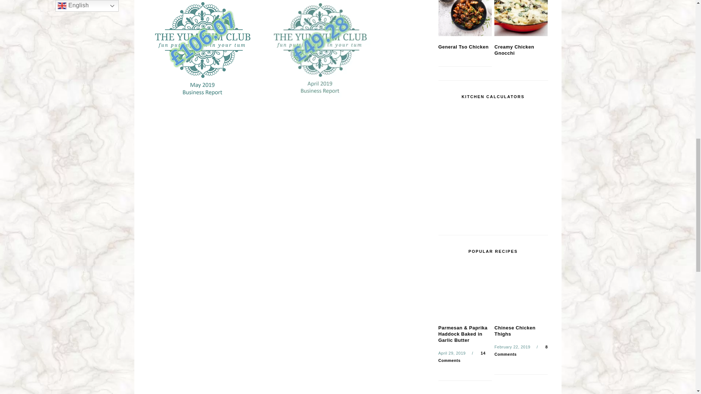  What do you see at coordinates (514, 50) in the screenshot?
I see `Creamy Chicken Gnocchi` at bounding box center [514, 50].